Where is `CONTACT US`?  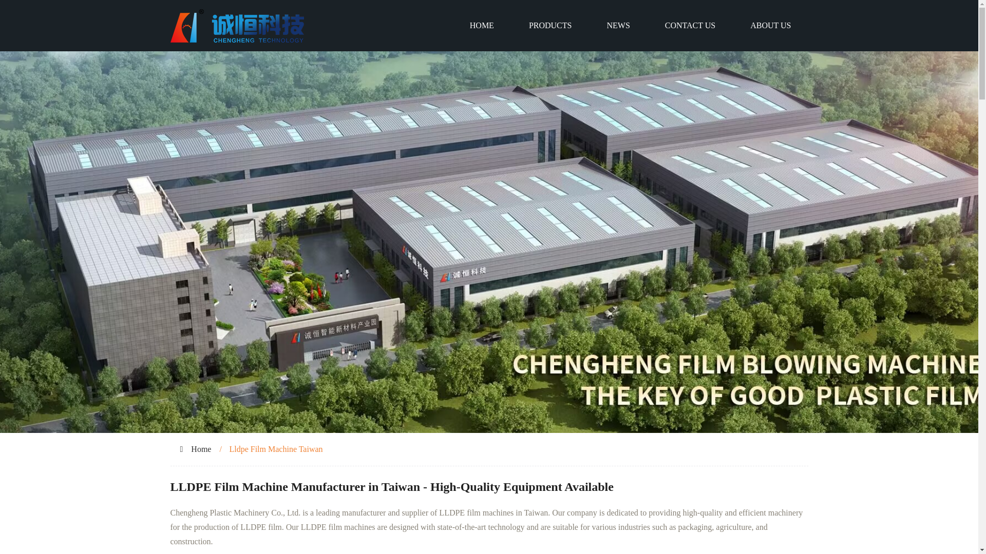 CONTACT US is located at coordinates (690, 26).